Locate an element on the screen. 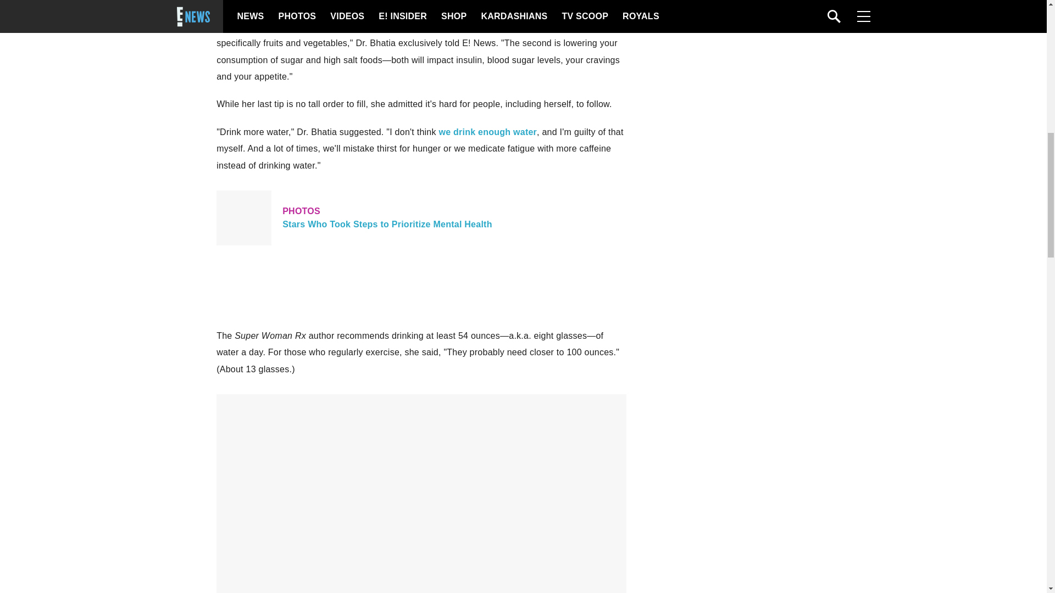  a healthier diet is located at coordinates (543, 2).